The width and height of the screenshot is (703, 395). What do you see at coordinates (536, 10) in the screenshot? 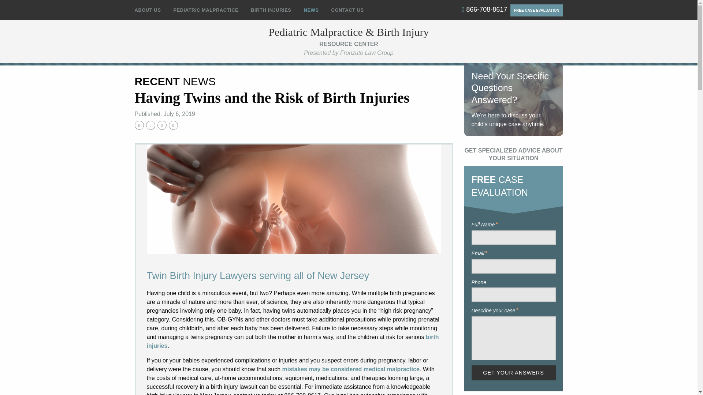
I see `FREE CASE EVALUATION` at bounding box center [536, 10].